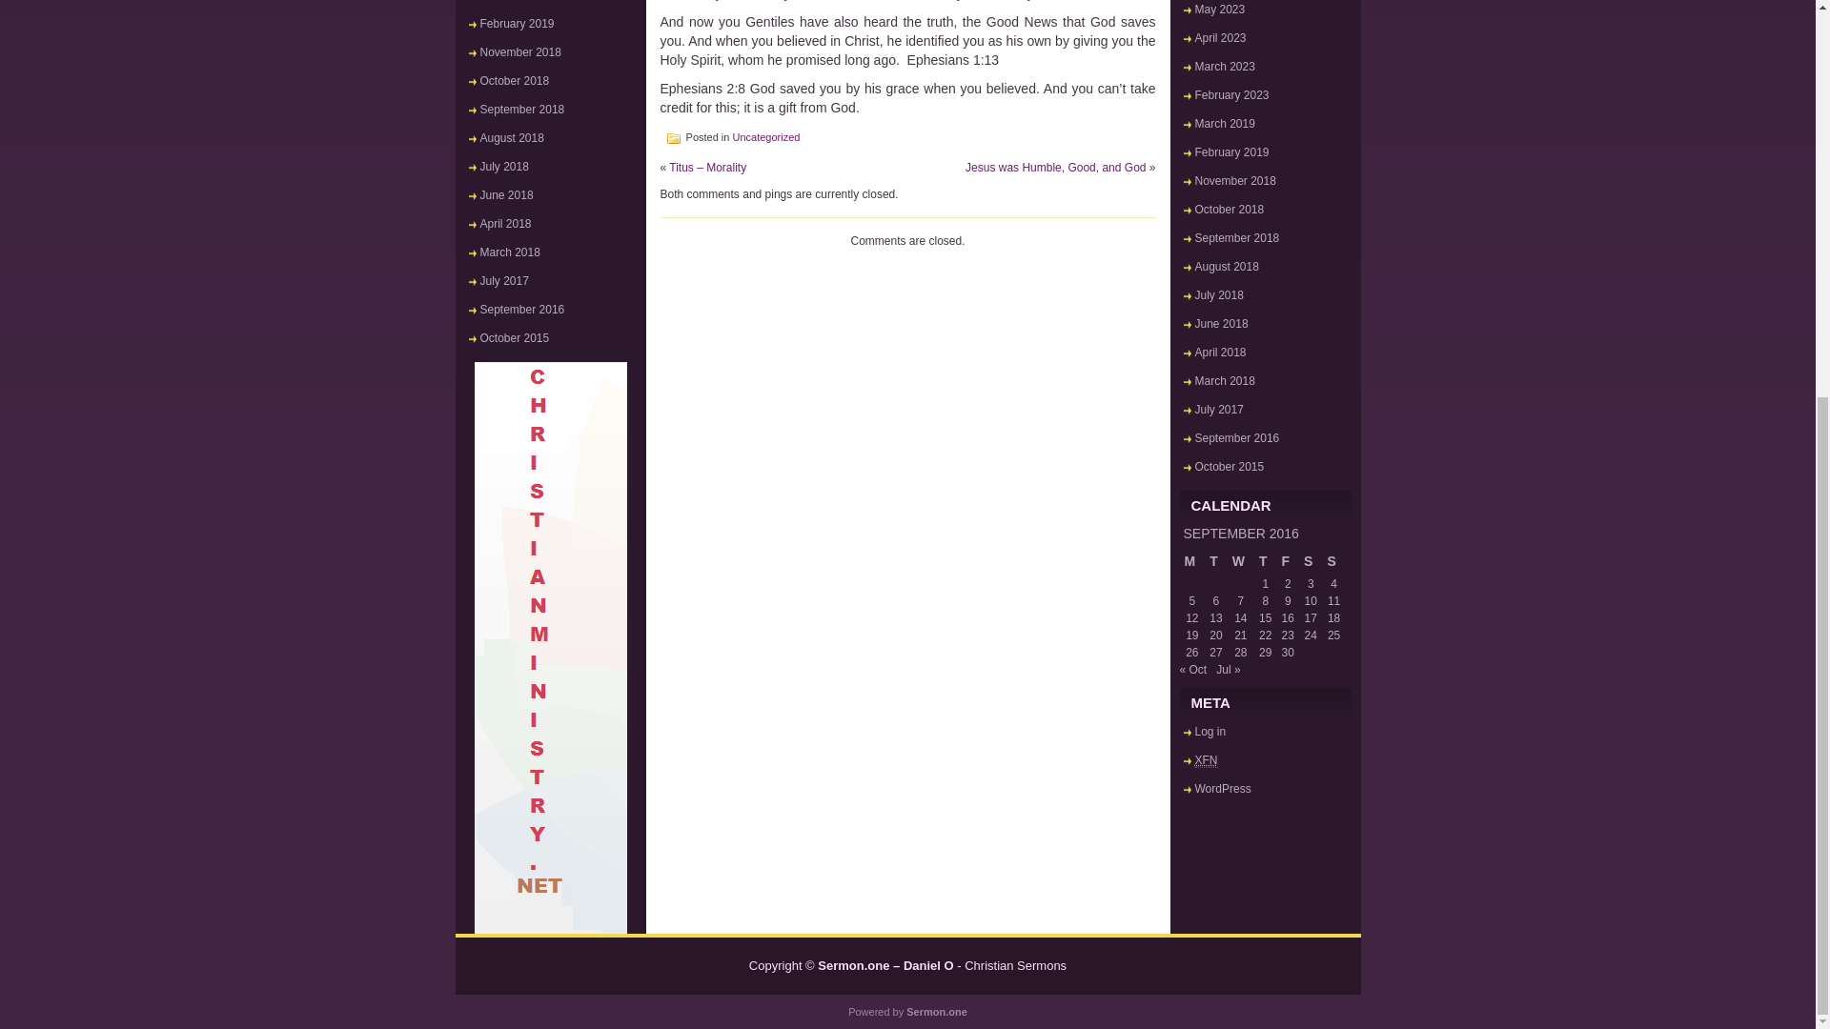 This screenshot has height=1029, width=1830. Describe the element at coordinates (1207, 760) in the screenshot. I see `XHTML Friends Network` at that location.